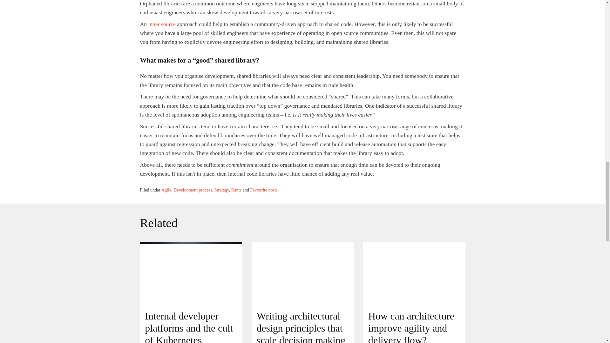 This screenshot has height=343, width=610. What do you see at coordinates (191, 292) in the screenshot?
I see `Internal developer platforms and the cult of Kubernetes` at bounding box center [191, 292].